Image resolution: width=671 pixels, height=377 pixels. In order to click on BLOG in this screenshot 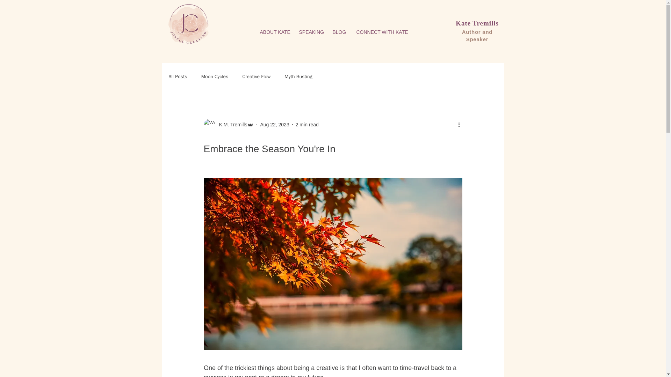, I will do `click(339, 32)`.